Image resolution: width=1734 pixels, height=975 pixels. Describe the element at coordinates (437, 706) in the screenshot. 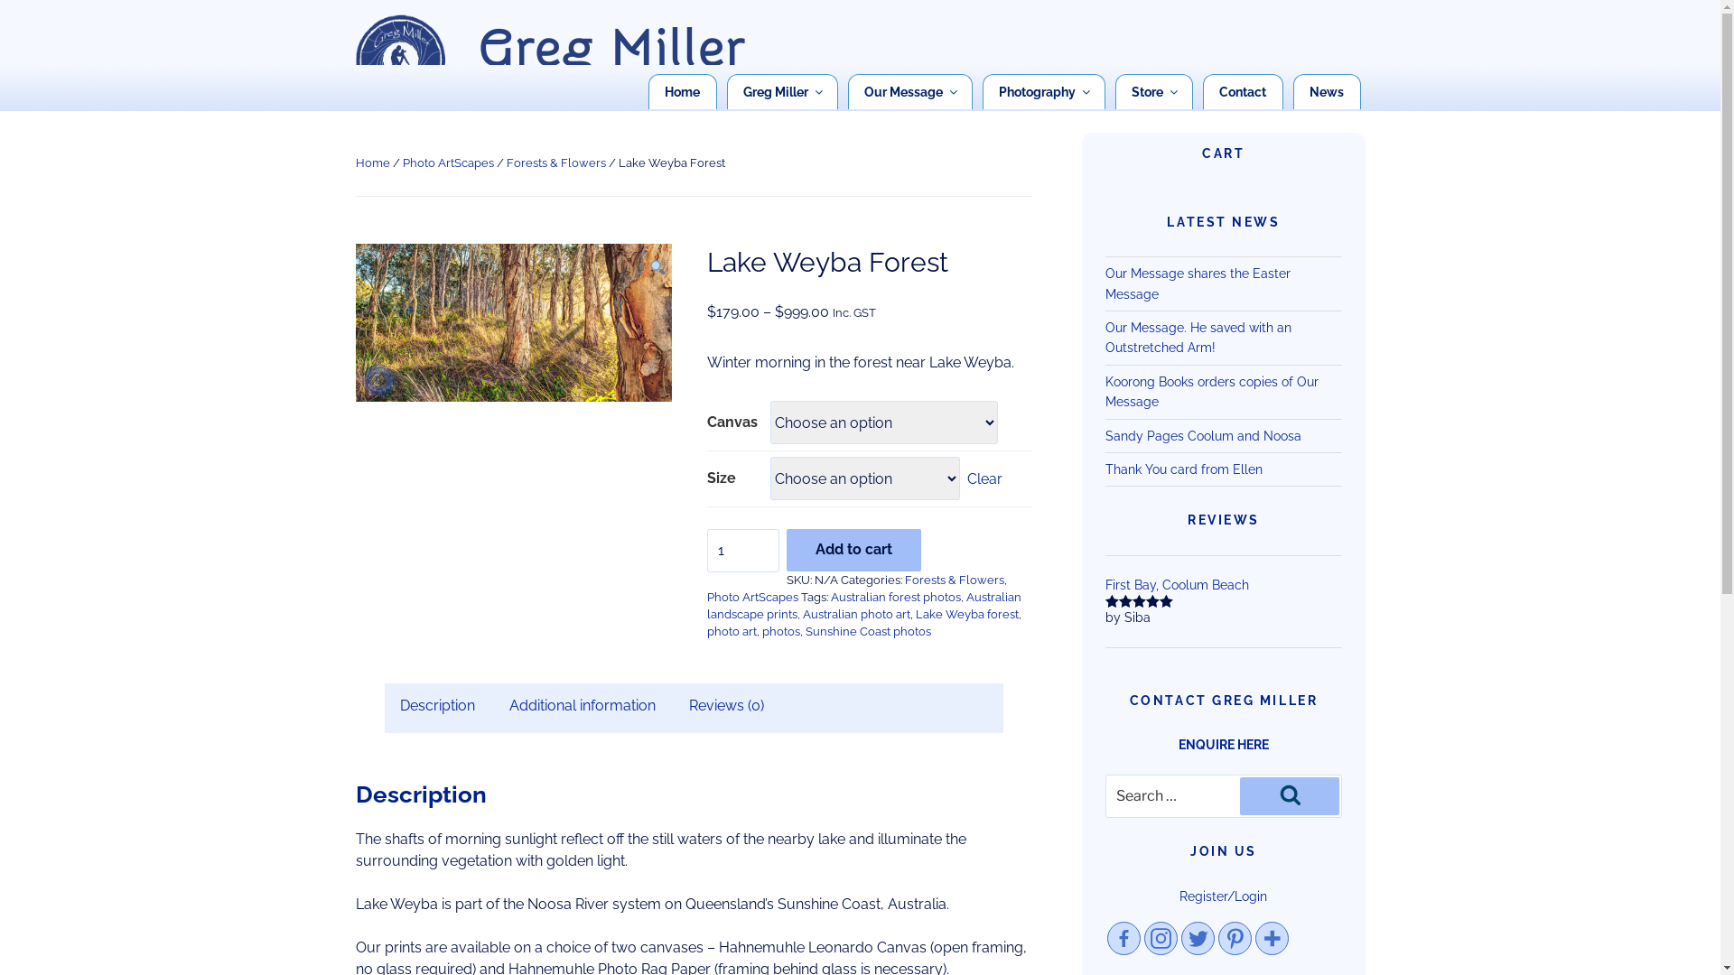

I see `Description` at that location.